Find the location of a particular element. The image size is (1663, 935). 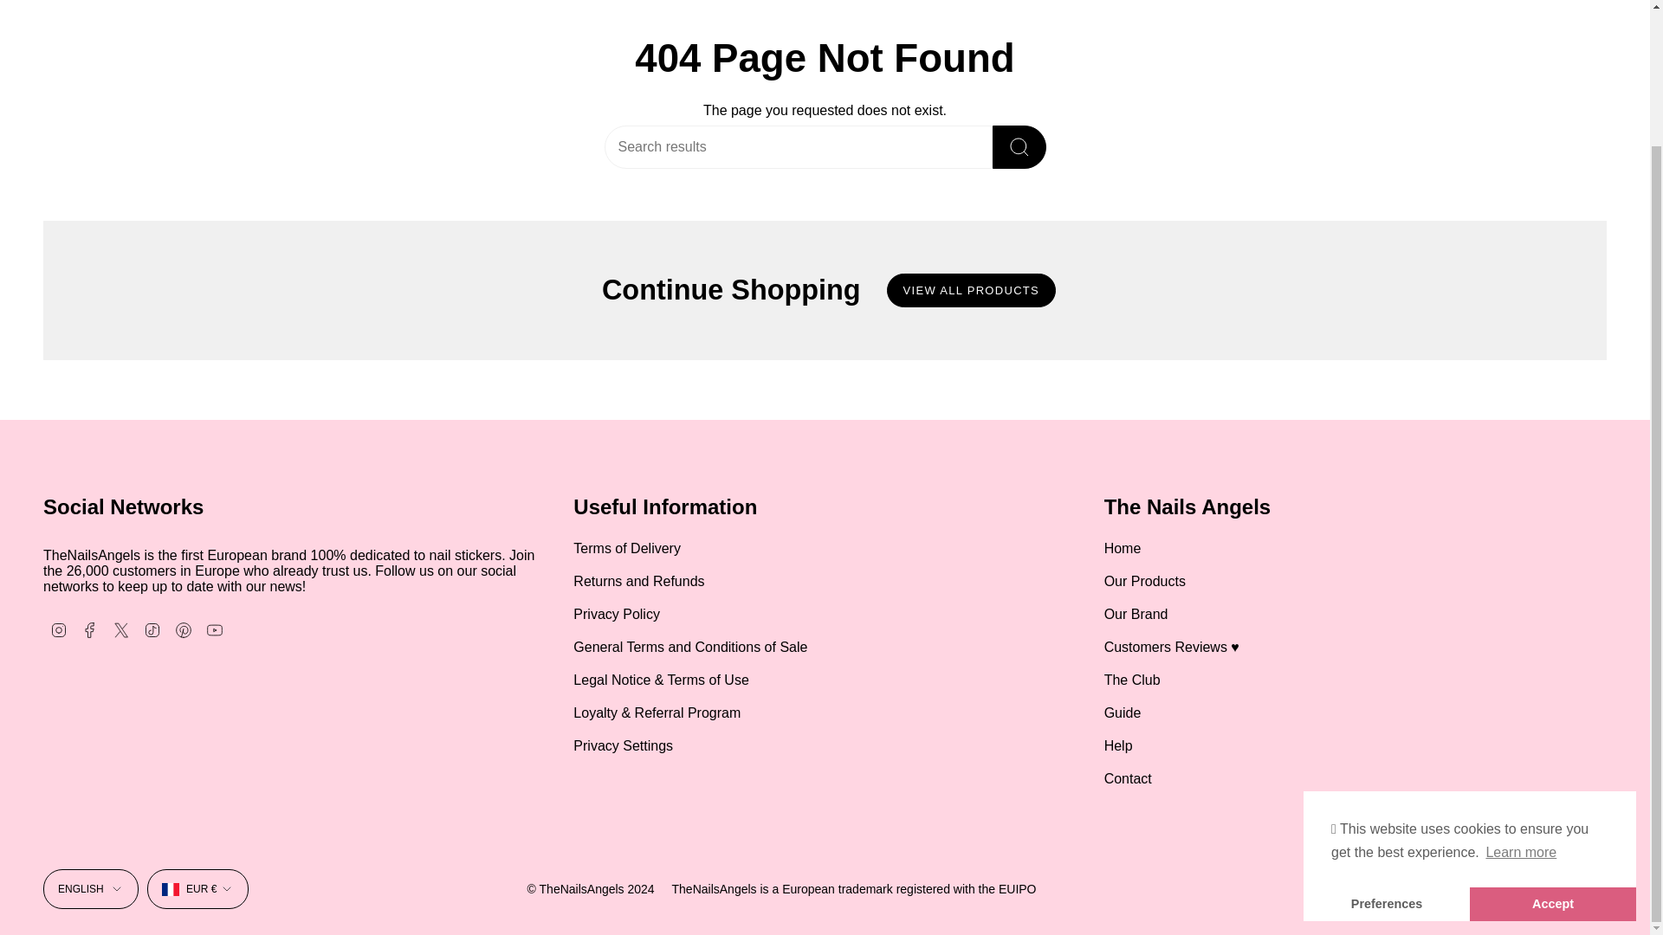

TheNailsAngels on YouTube is located at coordinates (215, 629).